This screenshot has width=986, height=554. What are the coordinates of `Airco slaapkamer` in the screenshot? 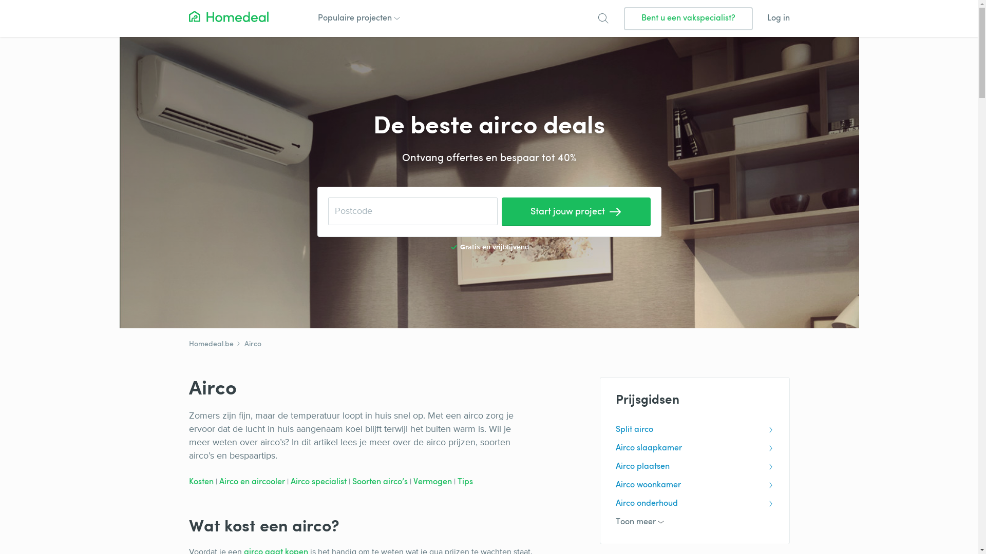 It's located at (694, 448).